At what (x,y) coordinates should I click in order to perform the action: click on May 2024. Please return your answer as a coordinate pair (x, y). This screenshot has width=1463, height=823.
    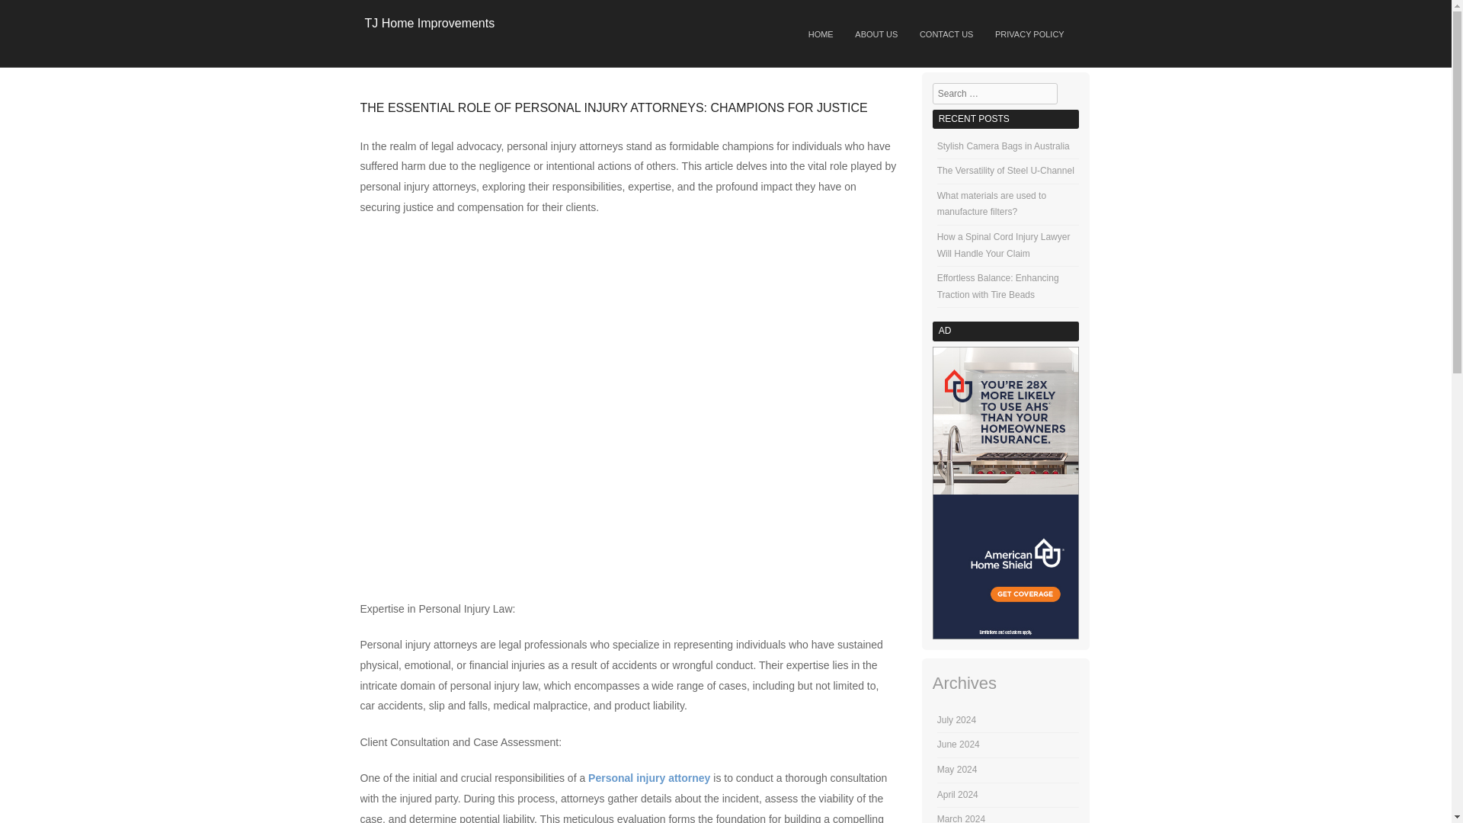
    Looking at the image, I should click on (957, 770).